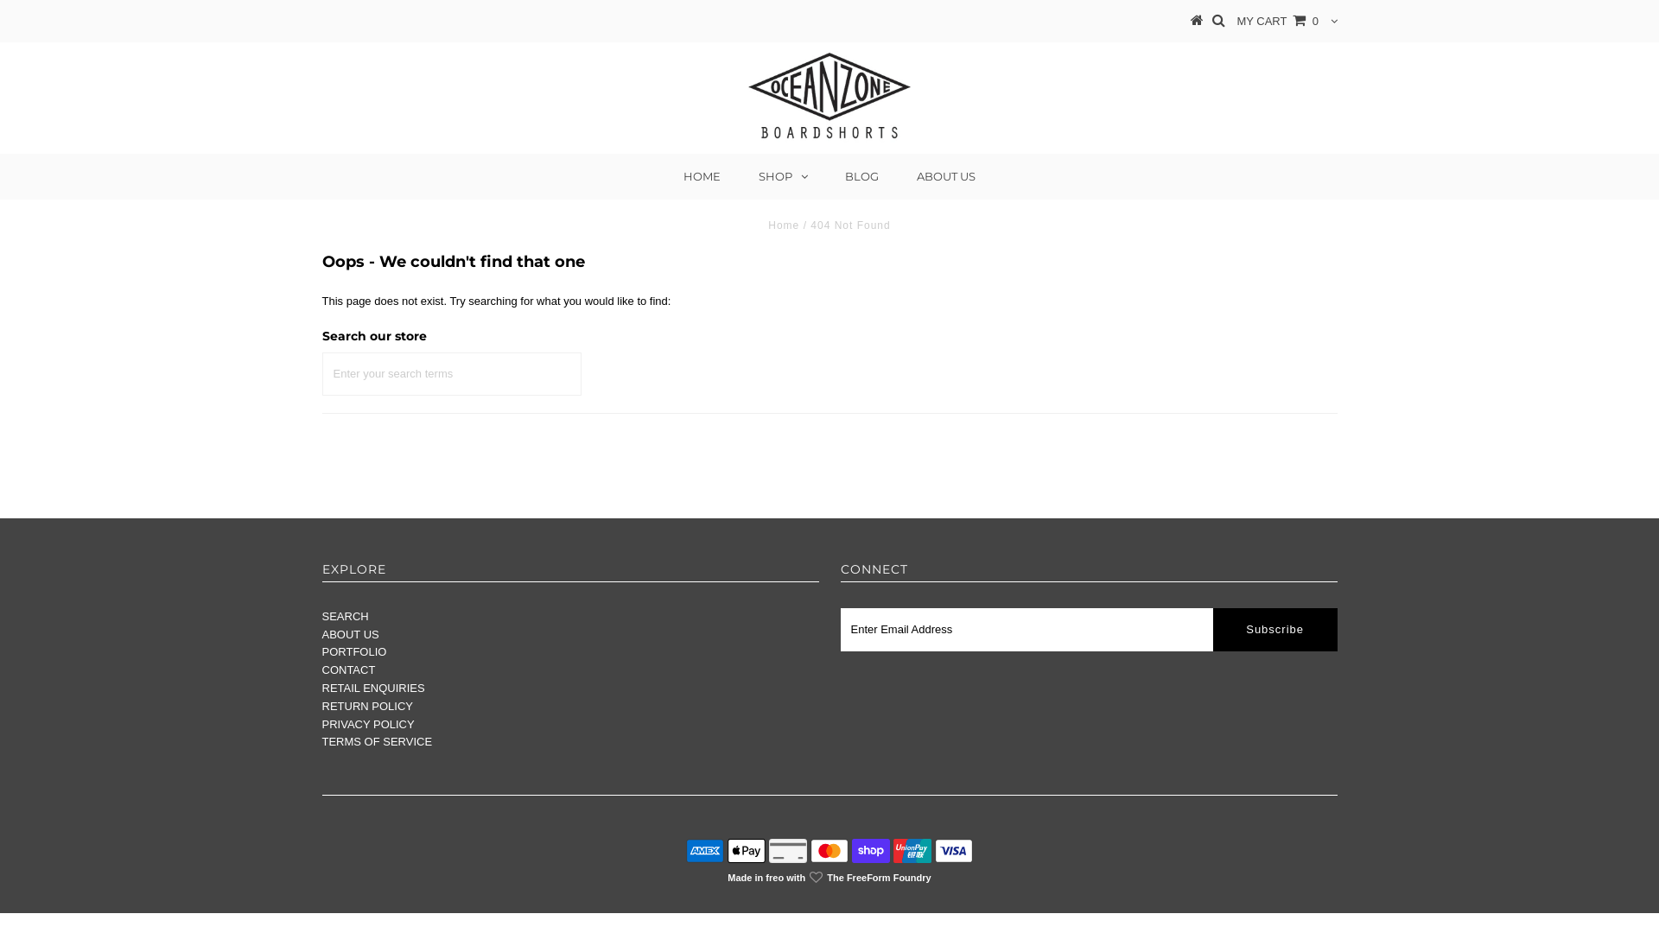 The image size is (1659, 933). I want to click on SHOP, so click(783, 176).